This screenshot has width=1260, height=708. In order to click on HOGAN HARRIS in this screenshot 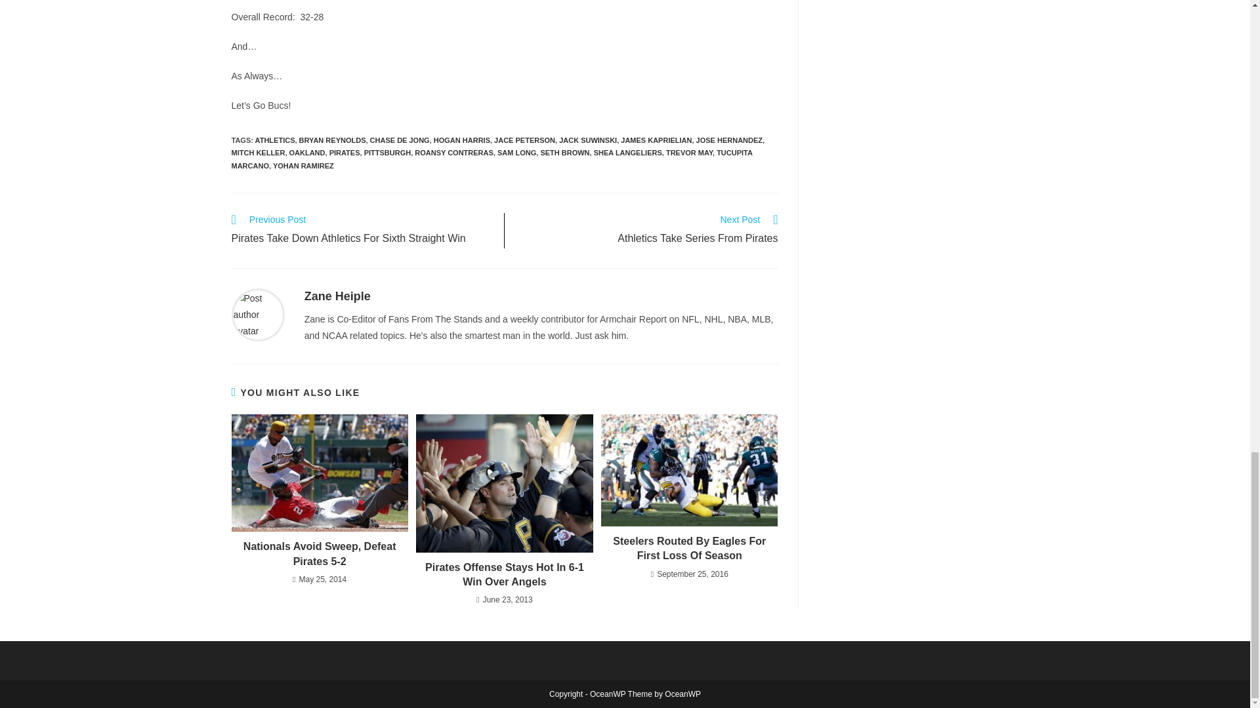, I will do `click(461, 140)`.